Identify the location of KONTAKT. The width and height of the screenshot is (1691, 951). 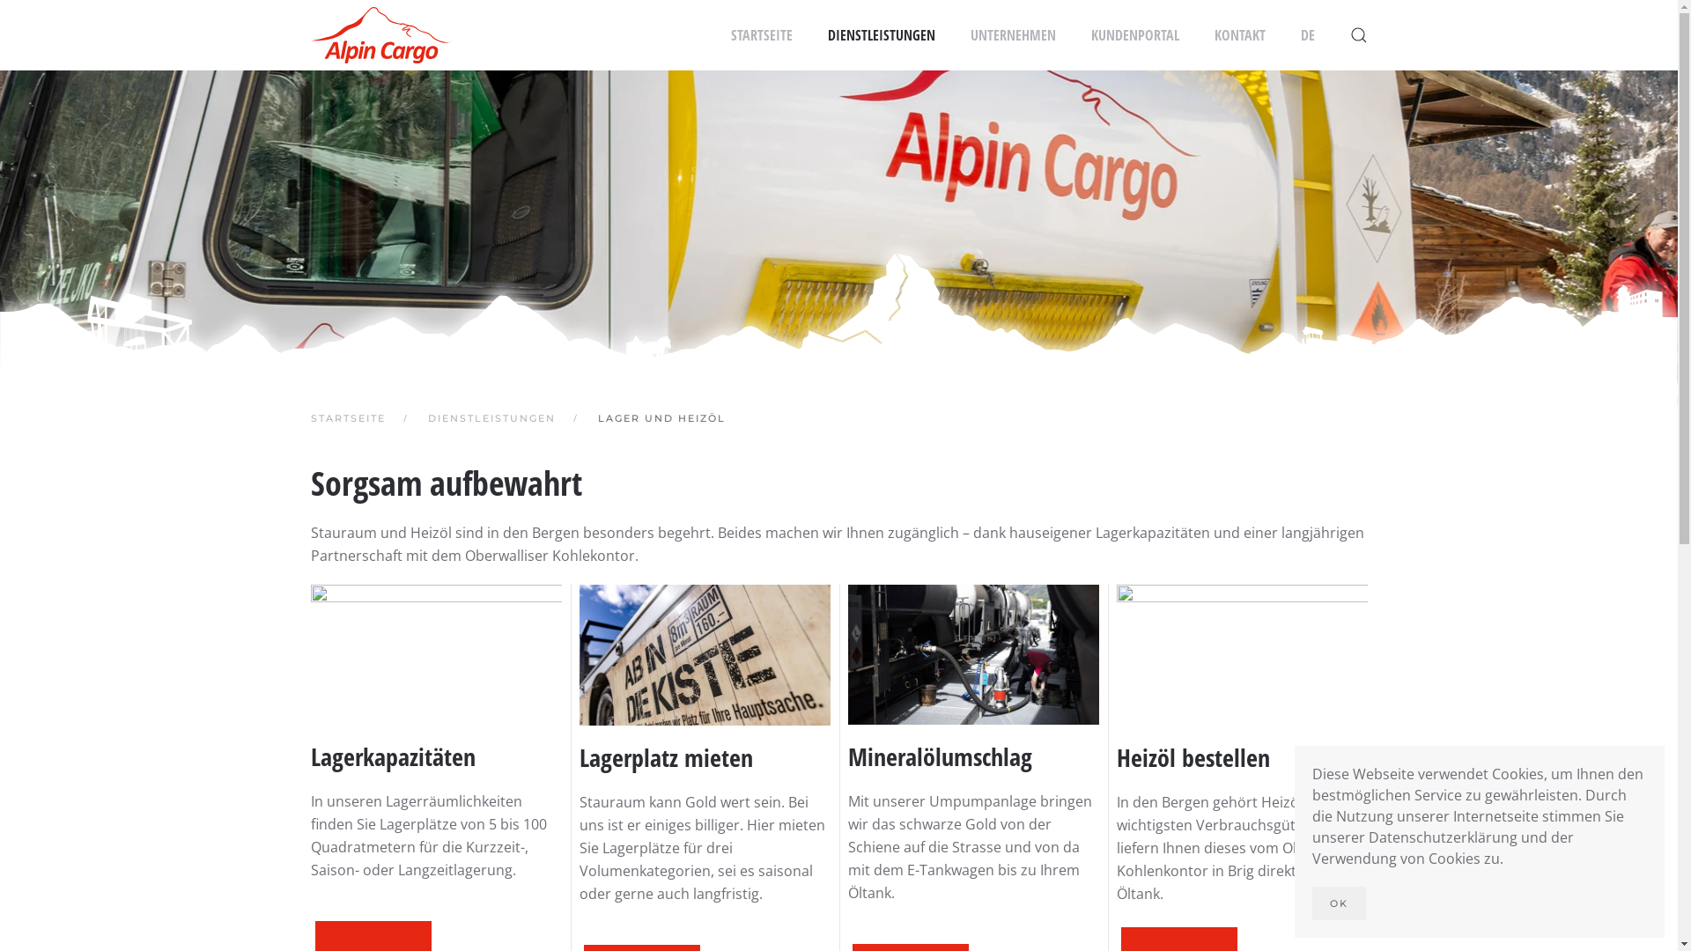
(1239, 35).